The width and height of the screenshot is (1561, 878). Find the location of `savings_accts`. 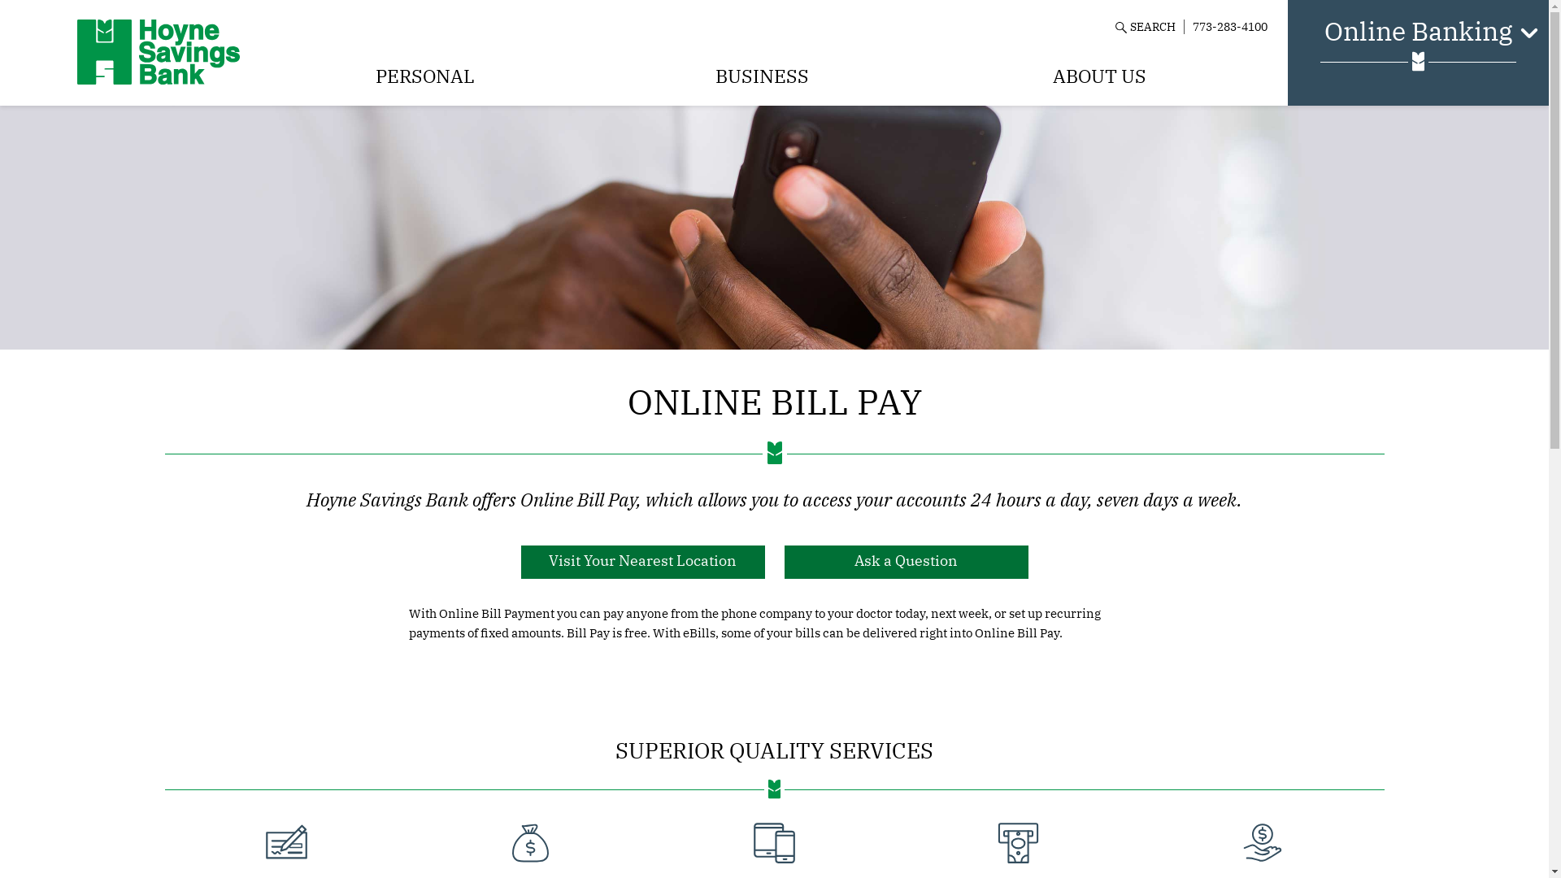

savings_accts is located at coordinates (530, 843).